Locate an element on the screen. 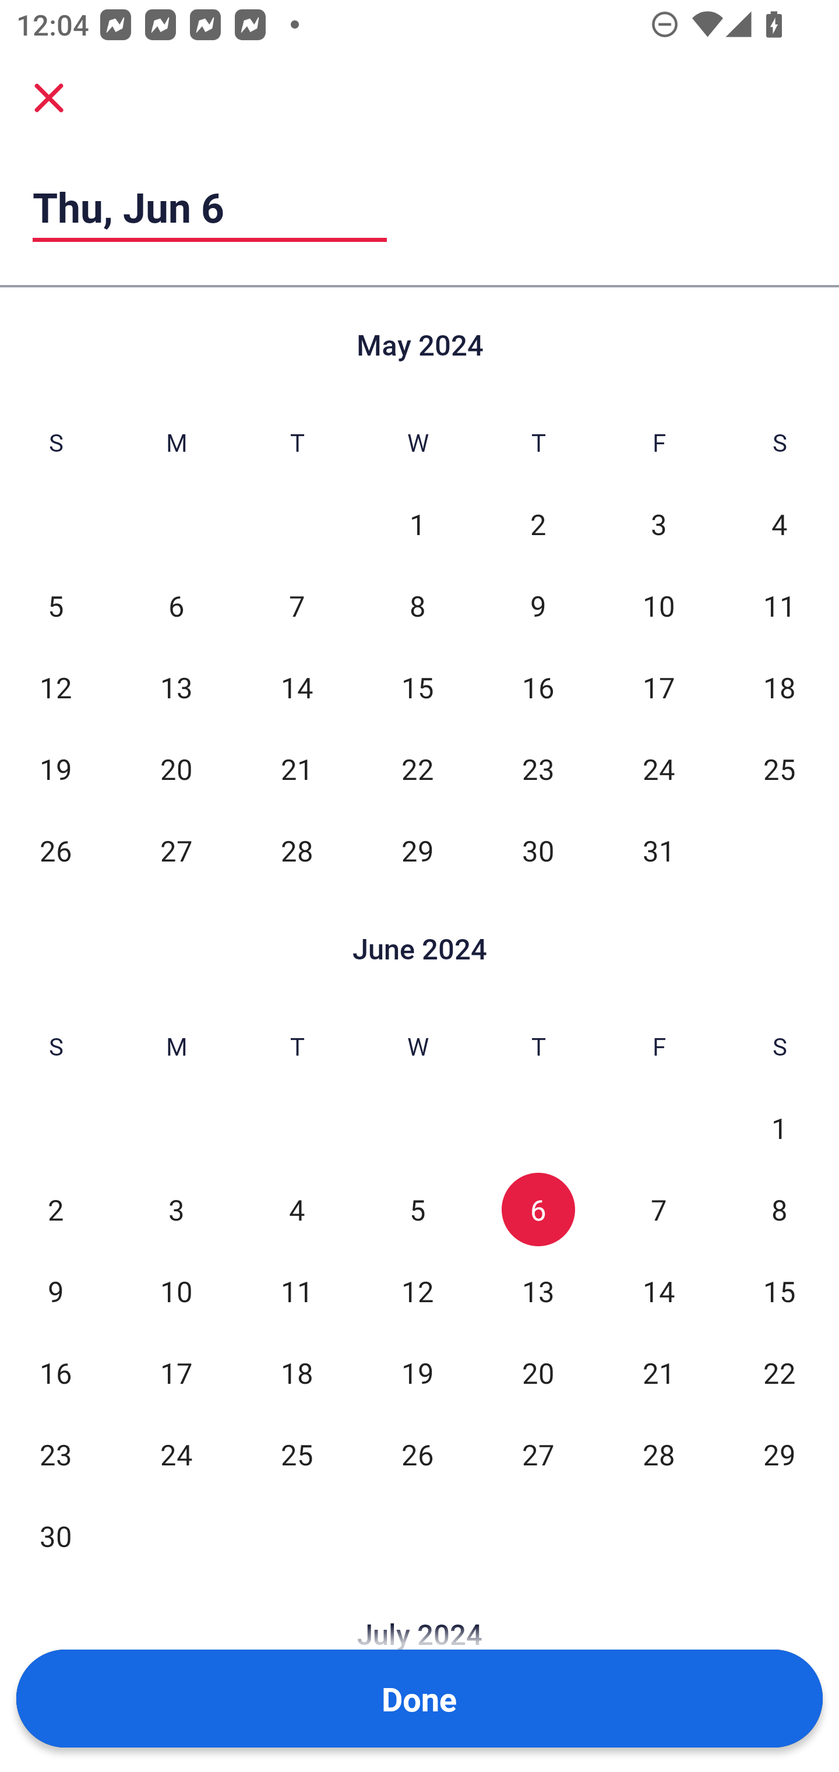  14 Tue, May 14, Not Selected is located at coordinates (297, 687).